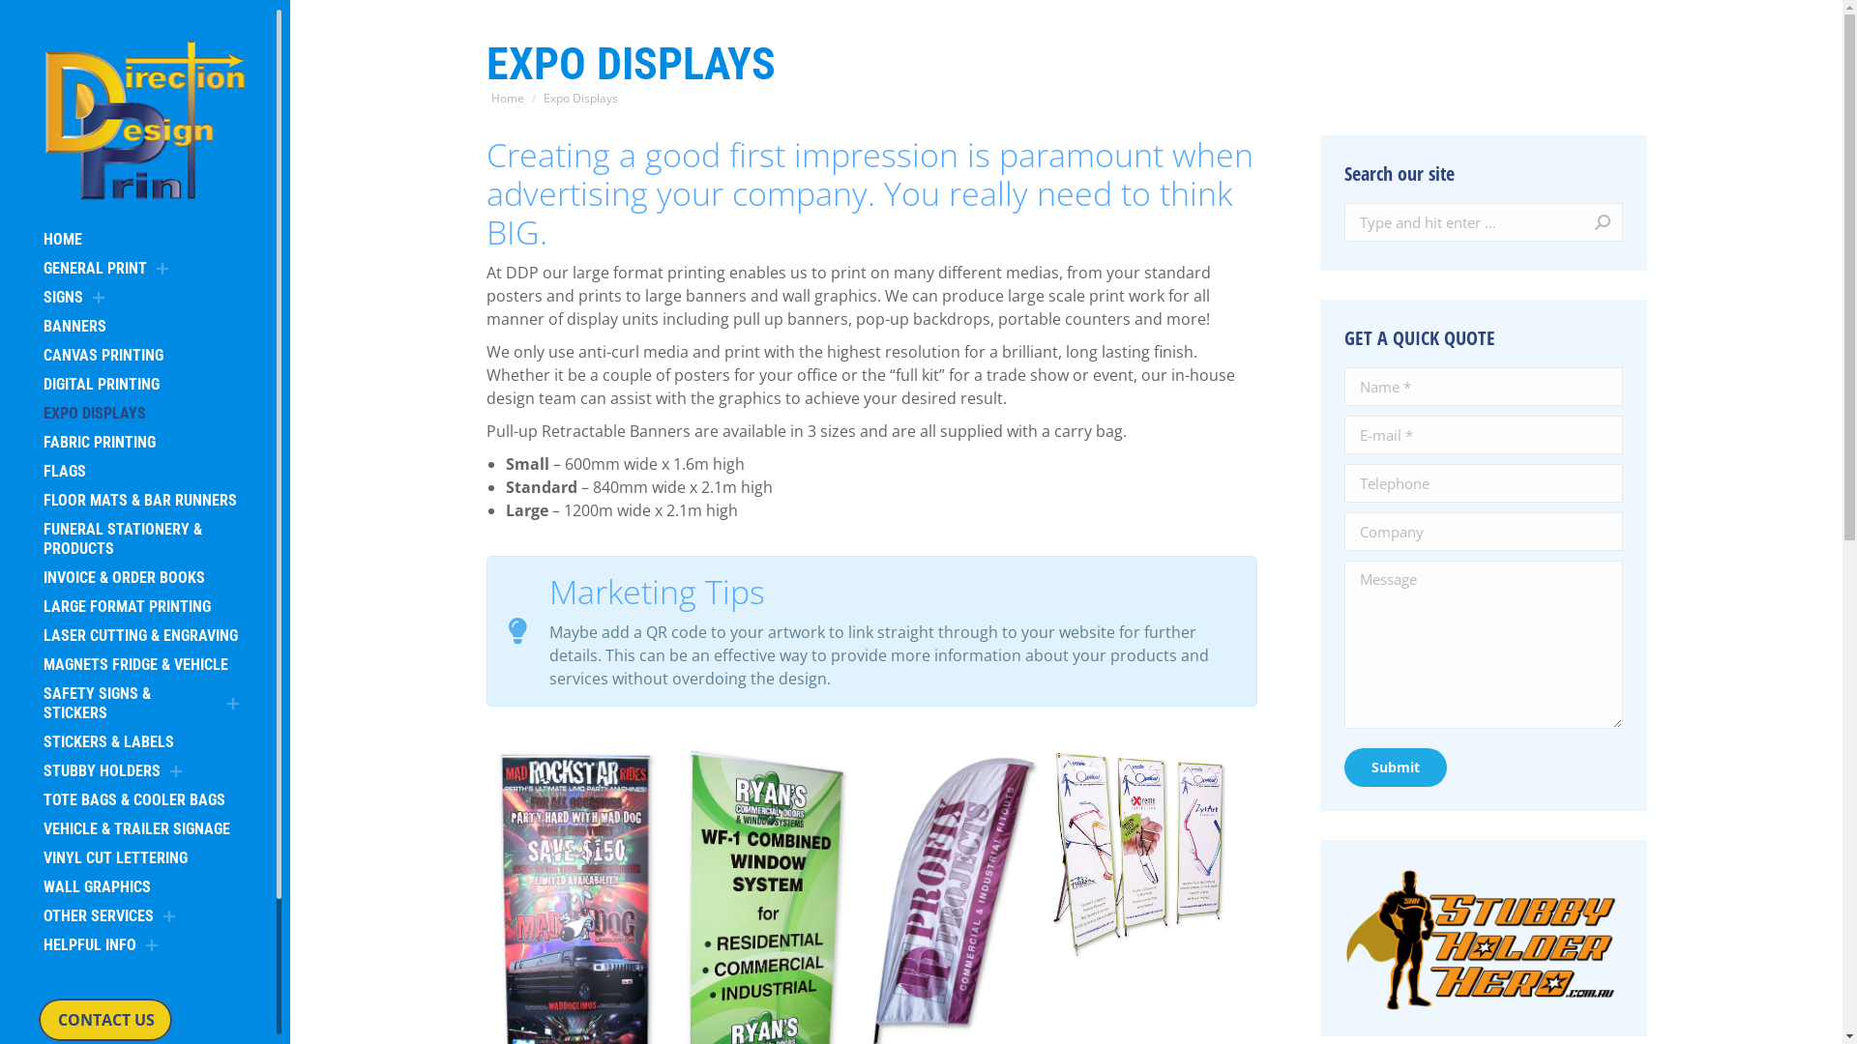 The height and width of the screenshot is (1044, 1857). Describe the element at coordinates (108, 742) in the screenshot. I see `STICKERS & LABELS` at that location.